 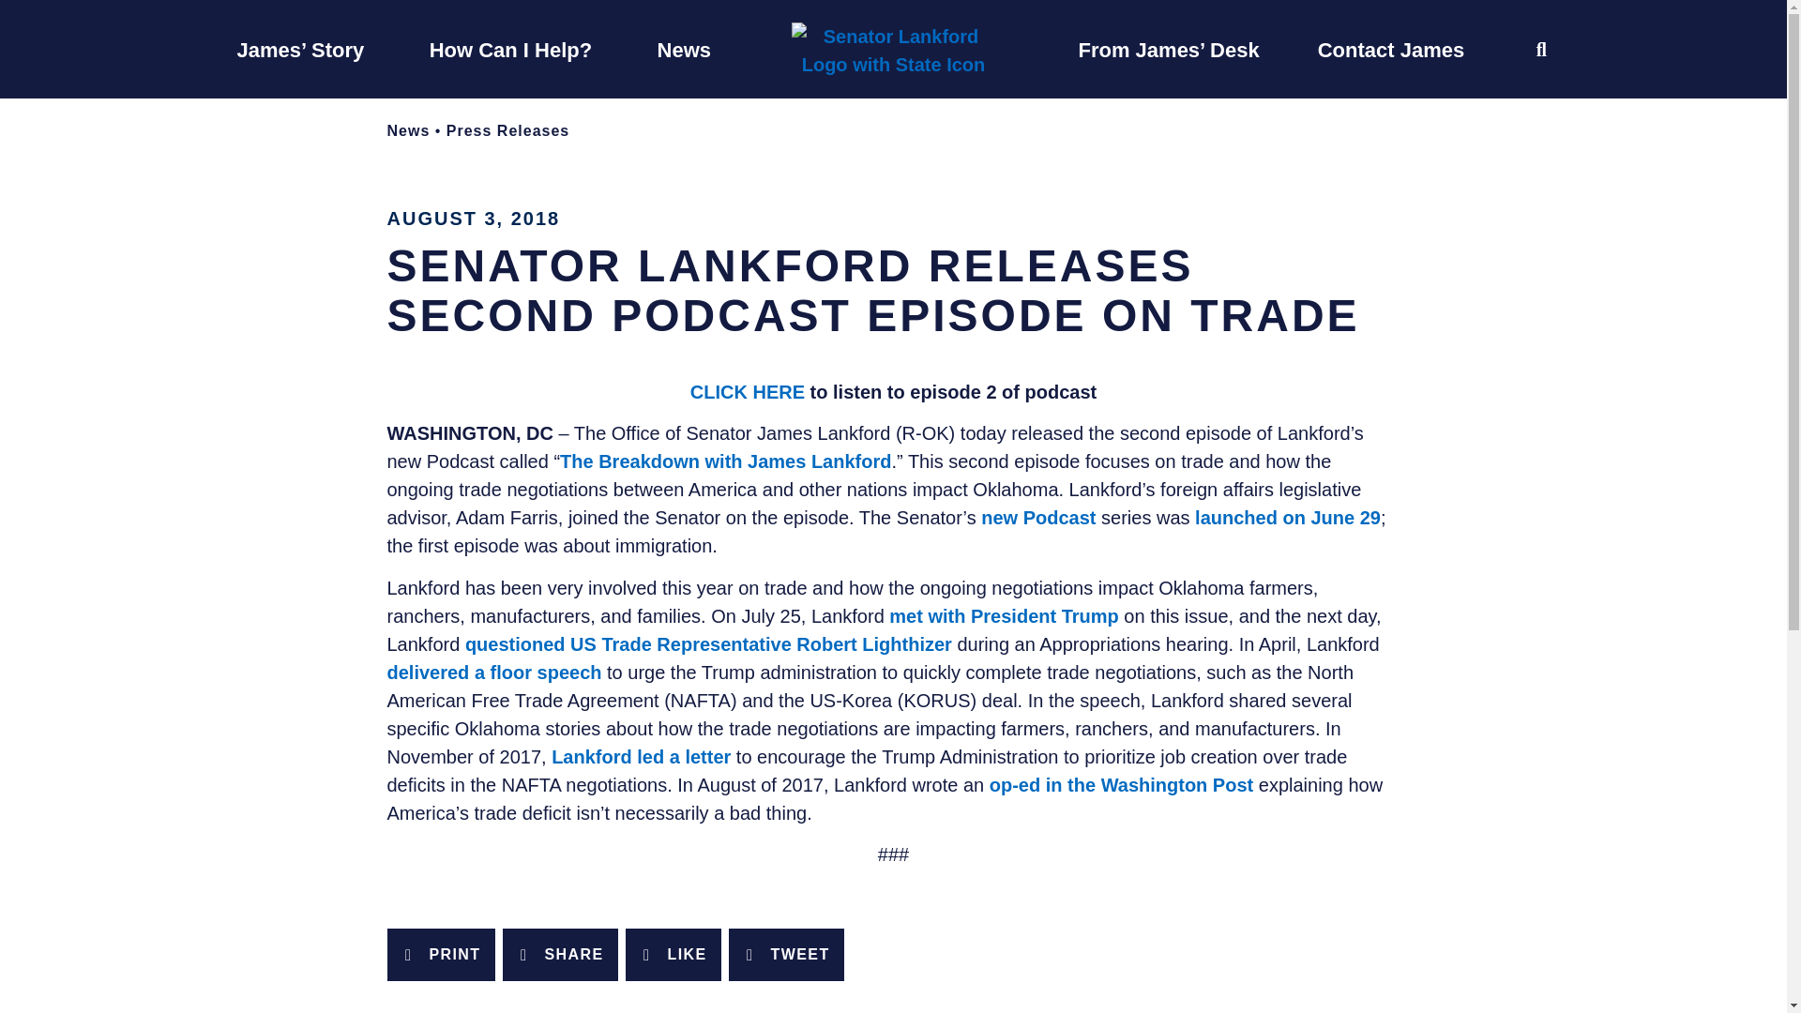 I want to click on How Can I Help?, so click(x=510, y=49).